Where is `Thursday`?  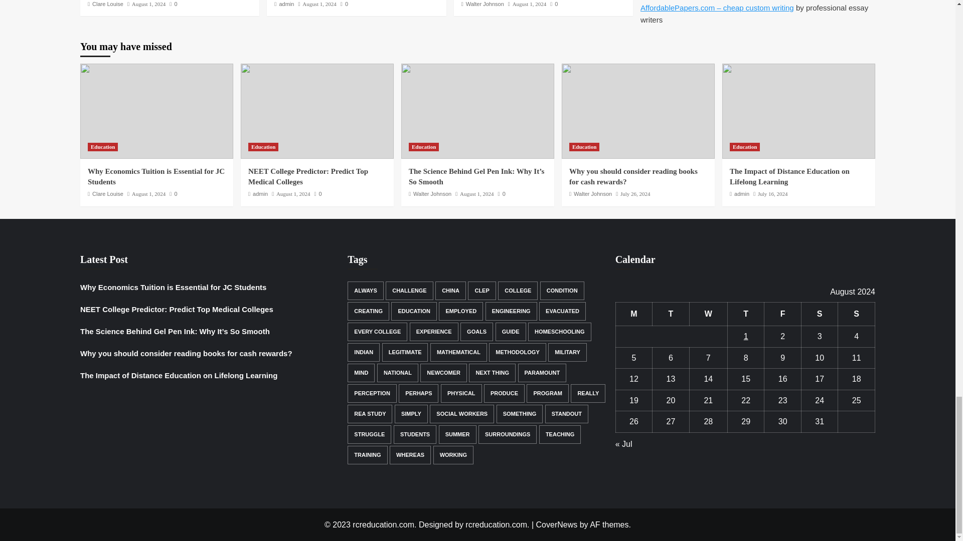 Thursday is located at coordinates (745, 314).